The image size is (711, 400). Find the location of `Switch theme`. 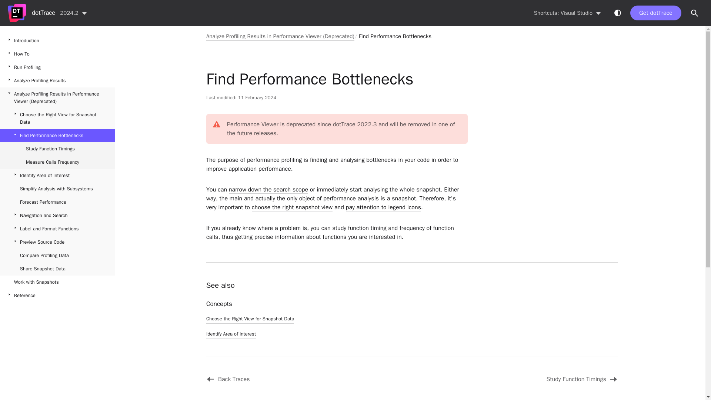

Switch theme is located at coordinates (617, 13).